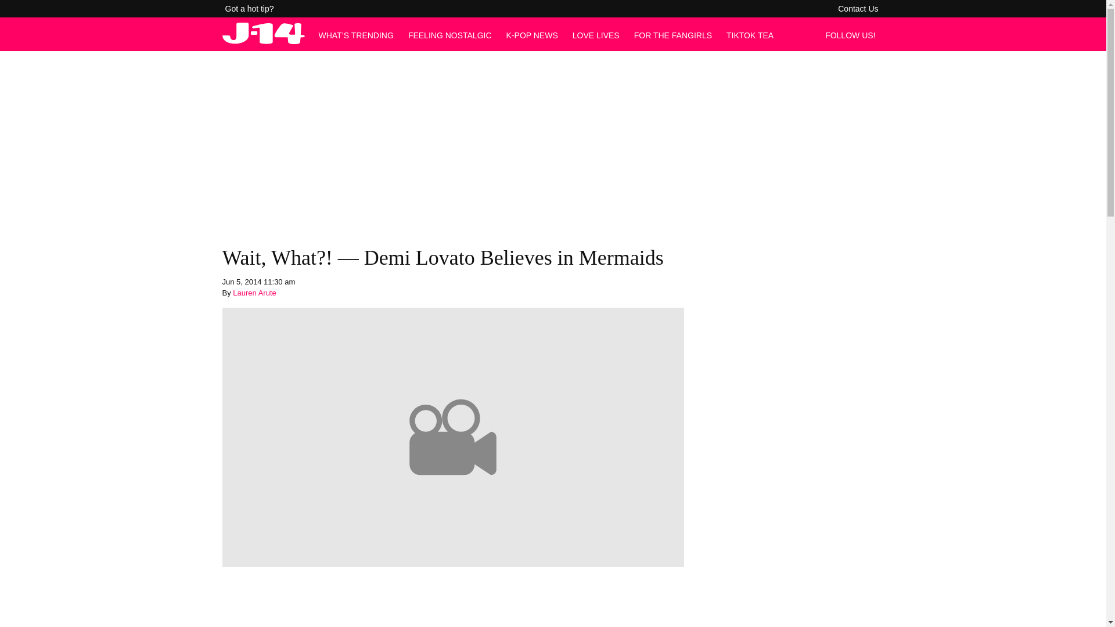 This screenshot has height=627, width=1115. Describe the element at coordinates (673, 35) in the screenshot. I see `FOR THE FANGIRLS` at that location.